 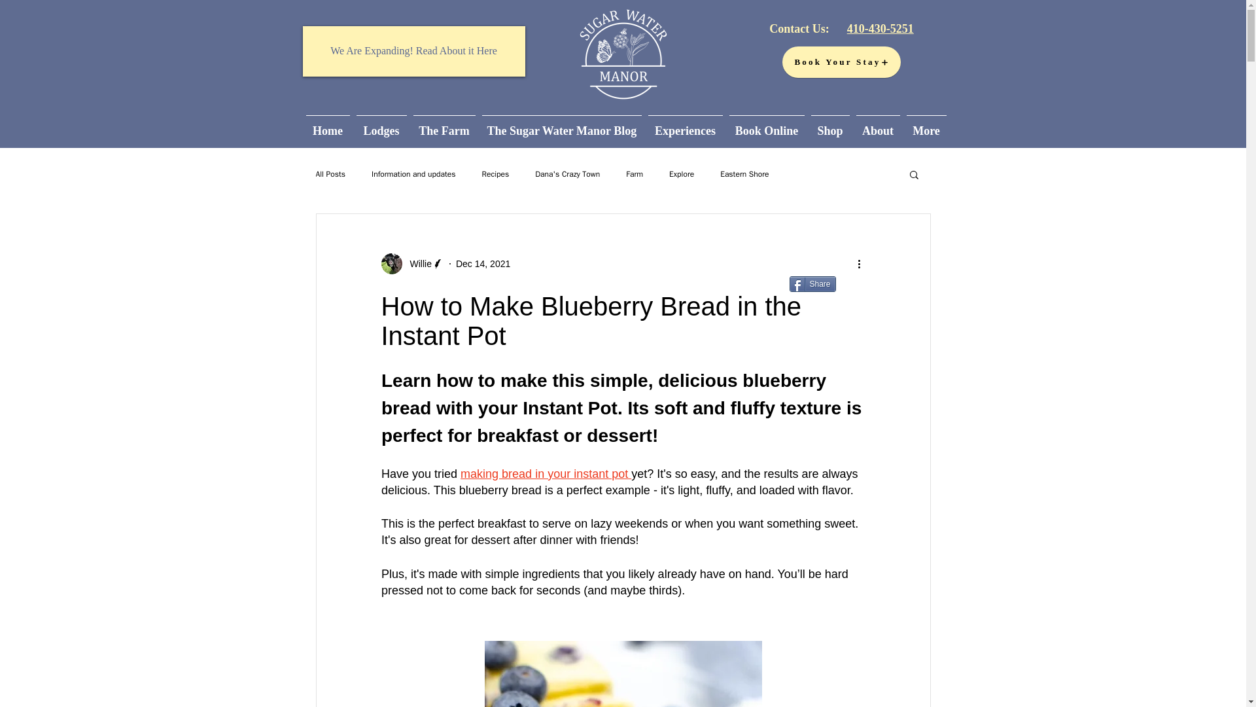 What do you see at coordinates (546, 474) in the screenshot?
I see `making bread in your instant pot ` at bounding box center [546, 474].